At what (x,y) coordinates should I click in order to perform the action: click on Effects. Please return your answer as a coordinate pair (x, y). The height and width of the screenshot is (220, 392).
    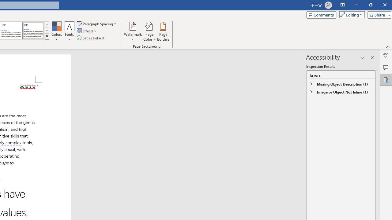
    Looking at the image, I should click on (87, 31).